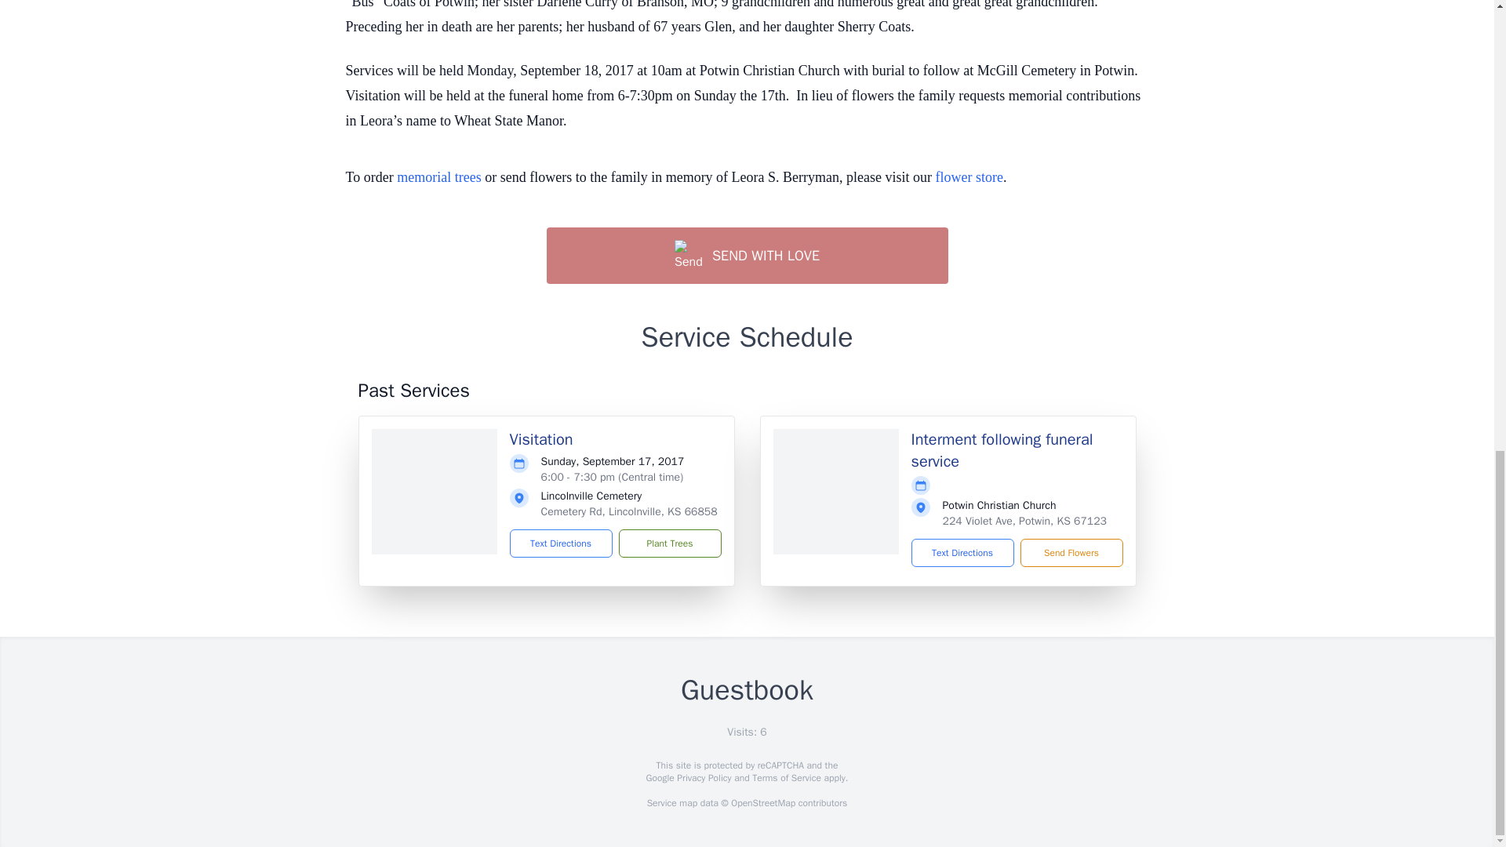  I want to click on Plant Trees, so click(669, 543).